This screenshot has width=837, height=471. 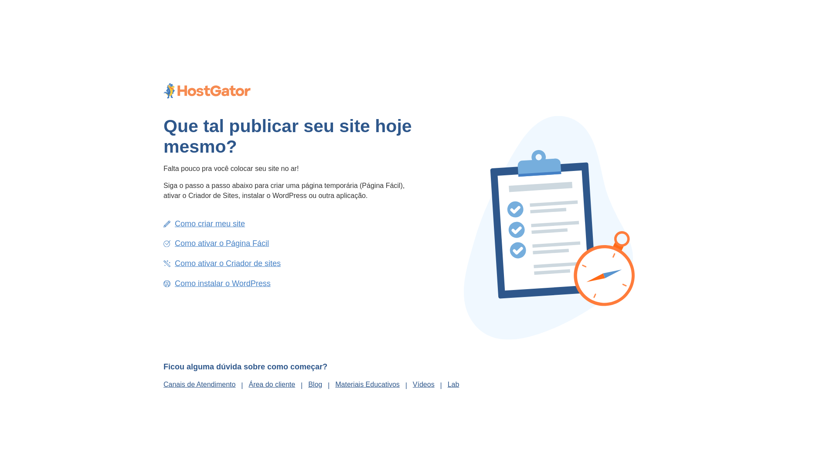 I want to click on Como criar meu site, so click(x=210, y=223).